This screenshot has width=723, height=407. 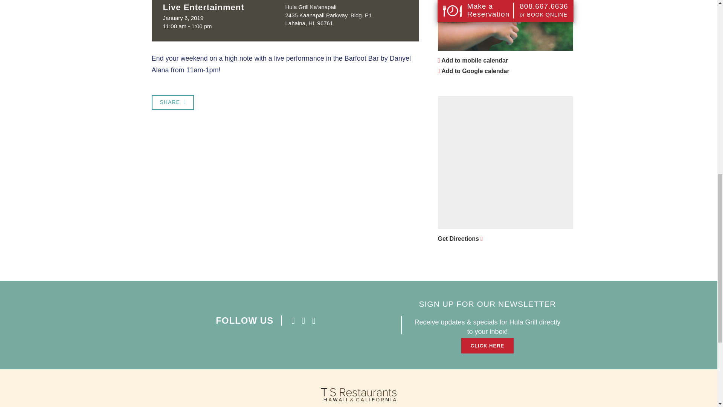 What do you see at coordinates (172, 102) in the screenshot?
I see `SHARE` at bounding box center [172, 102].